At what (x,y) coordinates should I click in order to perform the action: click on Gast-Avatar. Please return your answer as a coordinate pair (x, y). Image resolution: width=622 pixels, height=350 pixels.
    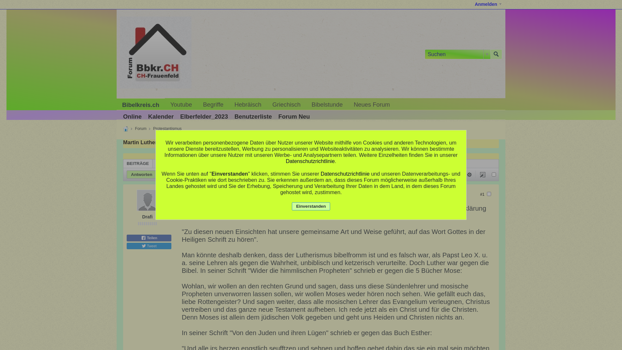
    Looking at the image, I should click on (147, 200).